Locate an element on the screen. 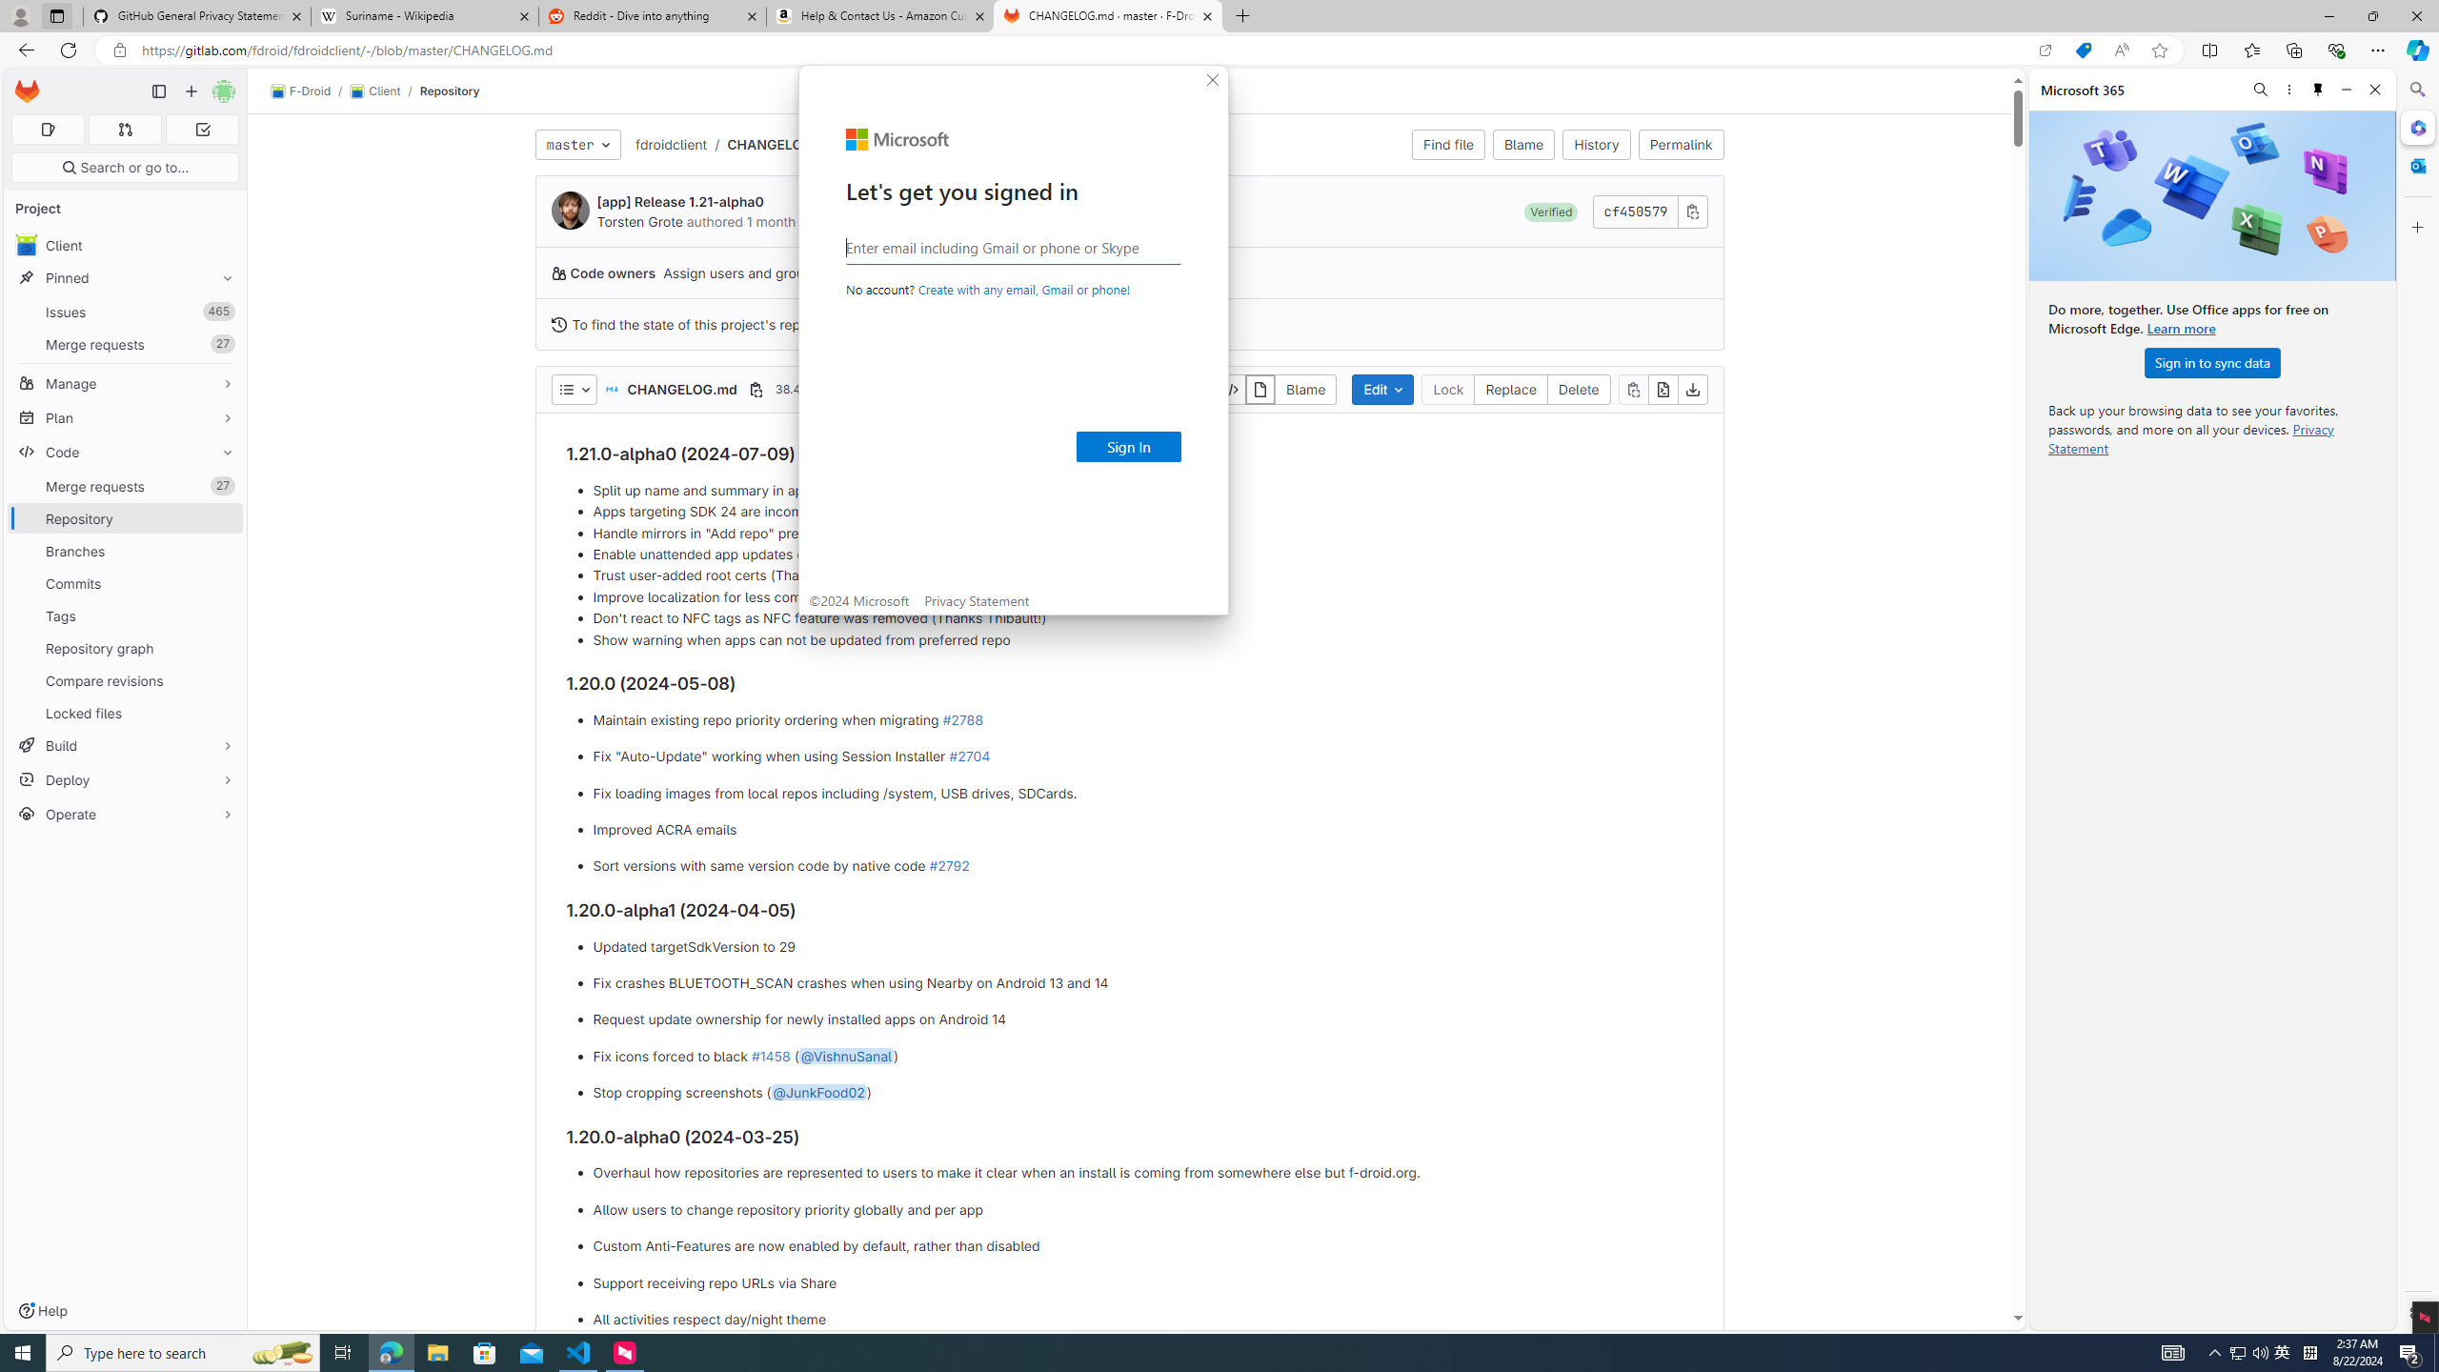 The width and height of the screenshot is (2439, 1372). Merge requests 0 is located at coordinates (124, 130).